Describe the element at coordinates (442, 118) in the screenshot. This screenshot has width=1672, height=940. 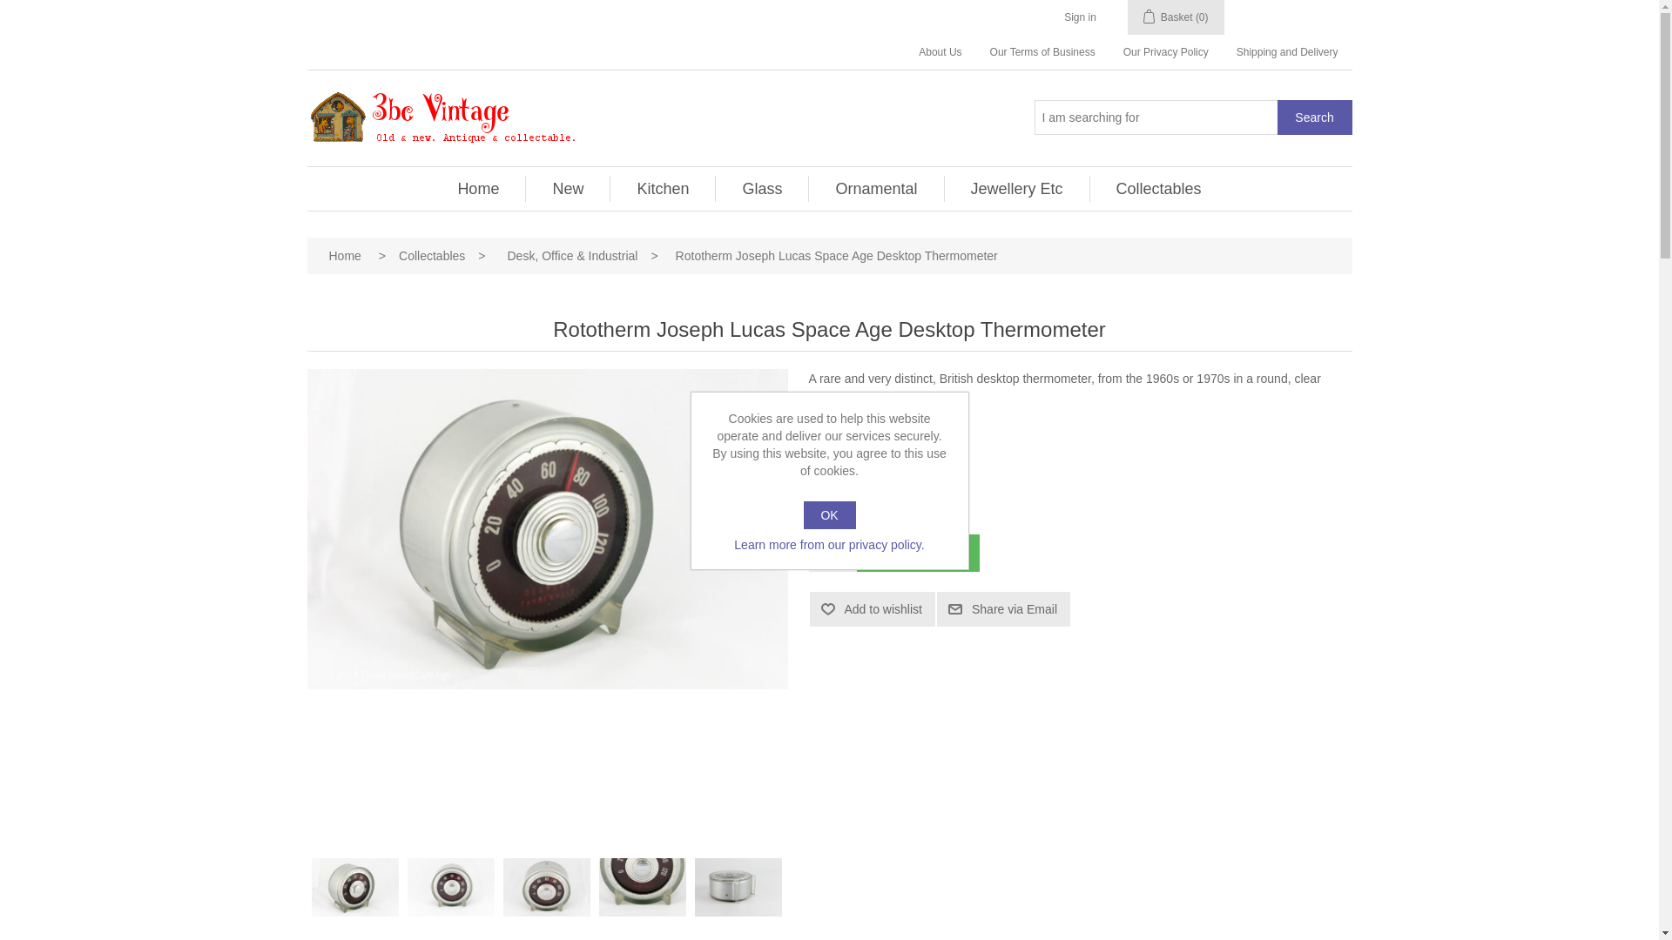
I see `Three Bears Cottage Vintage Shop logo` at that location.